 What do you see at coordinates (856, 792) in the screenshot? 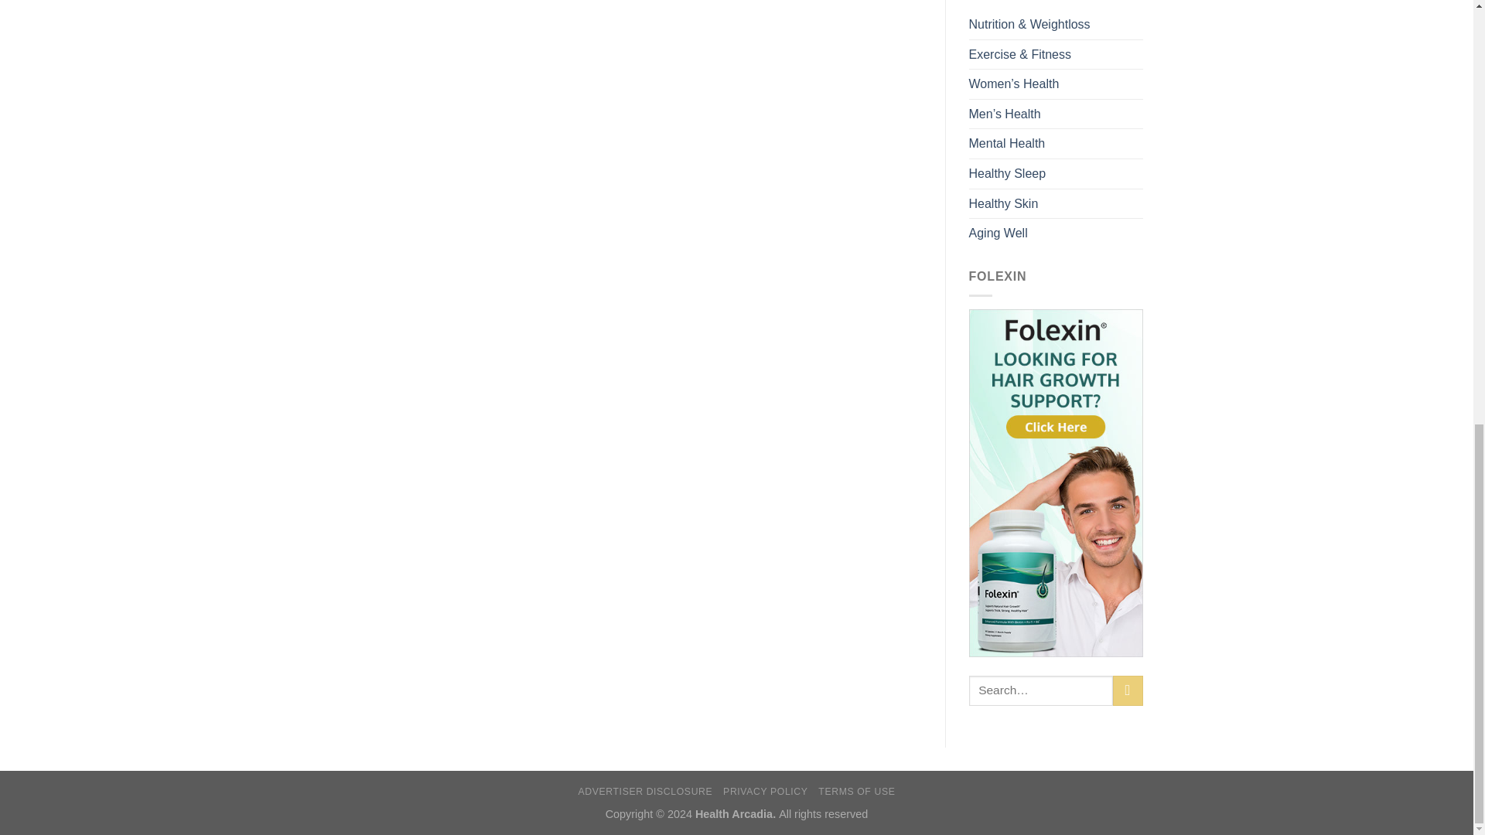
I see `TERMS OF USE` at bounding box center [856, 792].